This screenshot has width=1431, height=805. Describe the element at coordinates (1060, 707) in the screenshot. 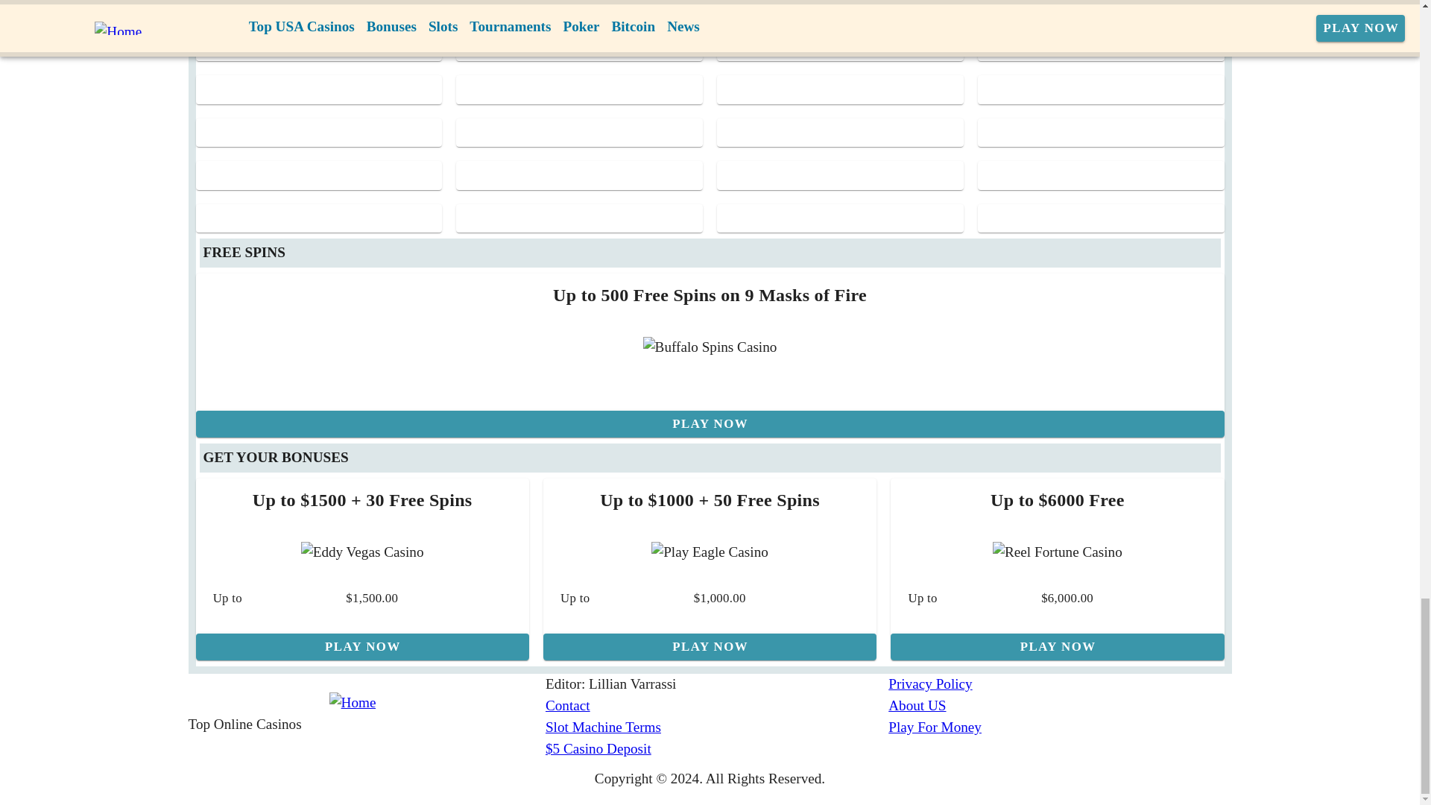

I see `About US` at that location.